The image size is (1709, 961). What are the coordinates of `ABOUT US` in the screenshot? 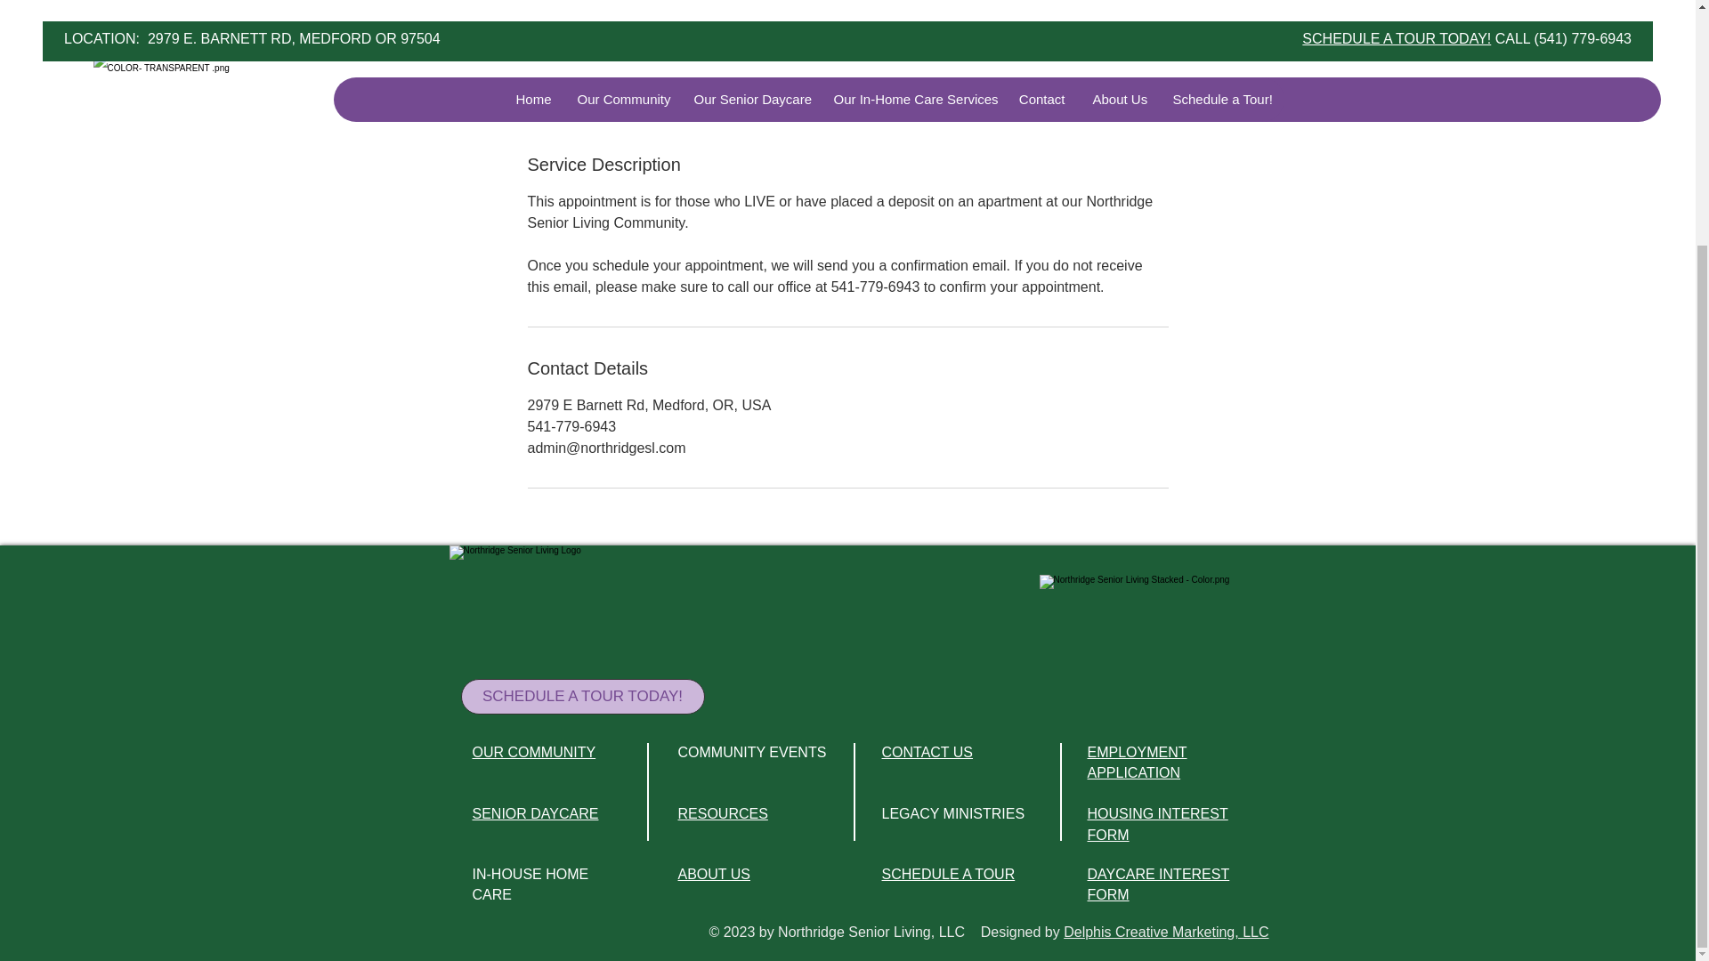 It's located at (715, 874).